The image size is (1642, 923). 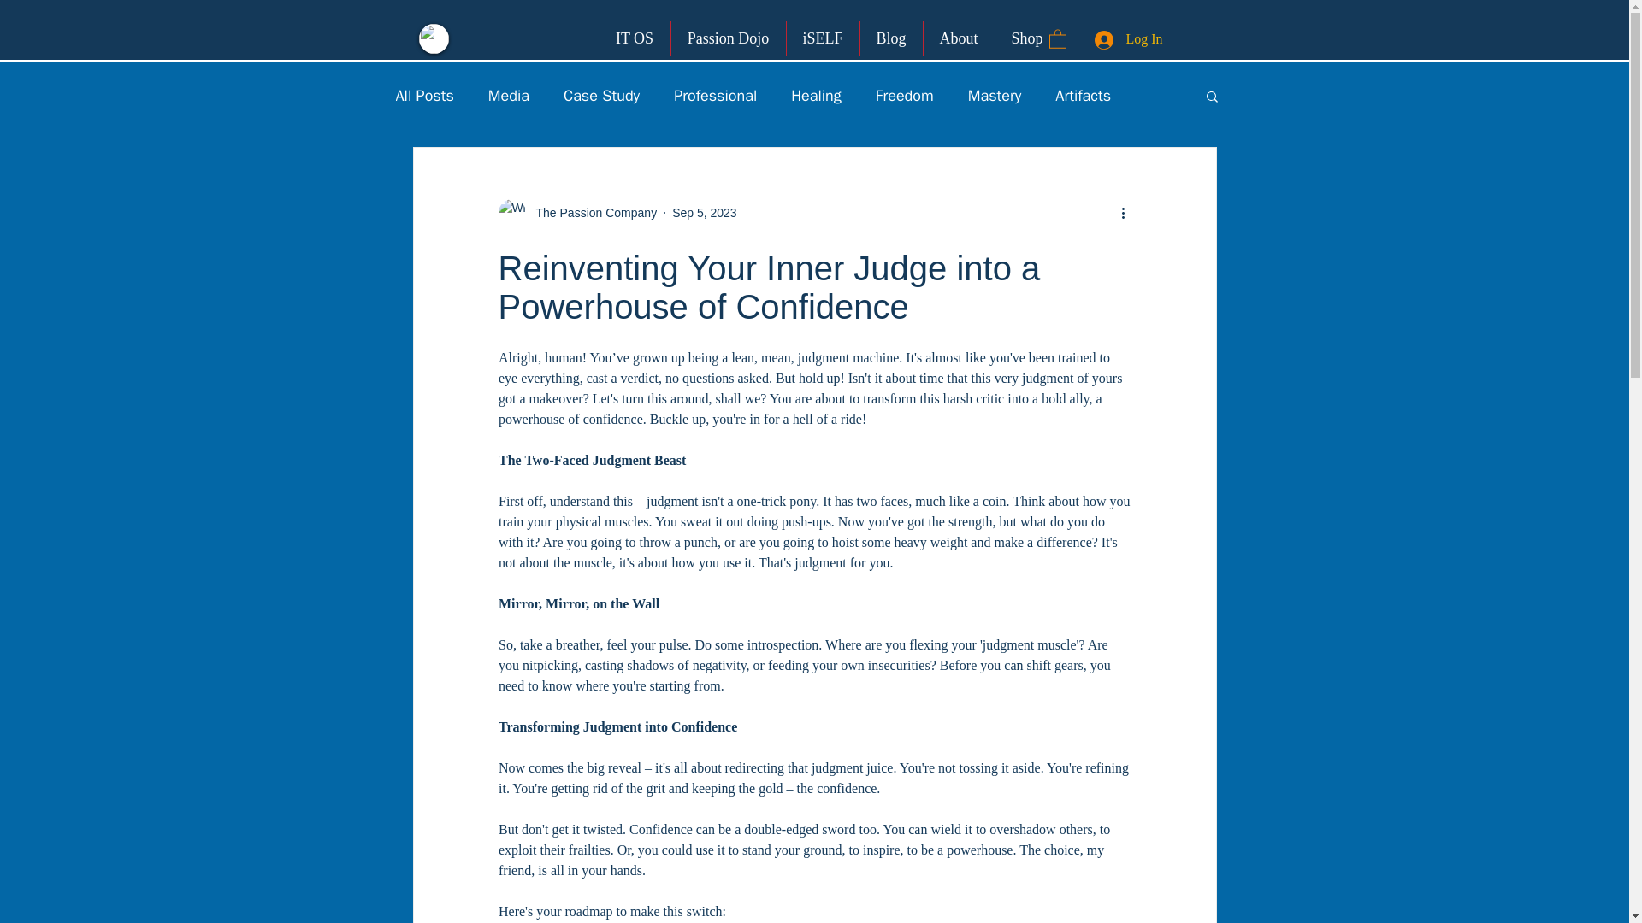 What do you see at coordinates (995, 96) in the screenshot?
I see `Mastery` at bounding box center [995, 96].